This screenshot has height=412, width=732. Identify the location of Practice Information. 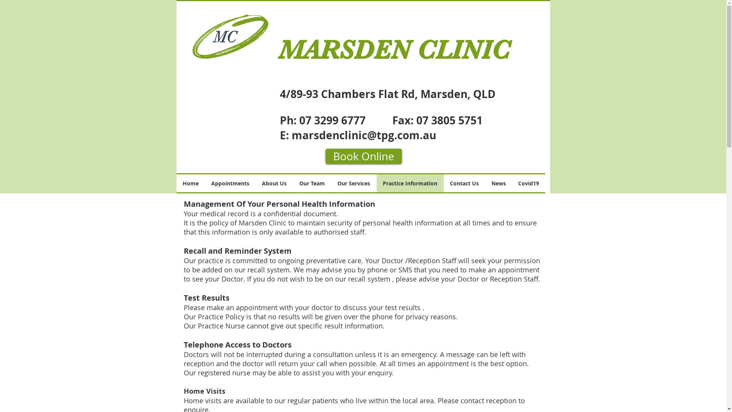
(410, 183).